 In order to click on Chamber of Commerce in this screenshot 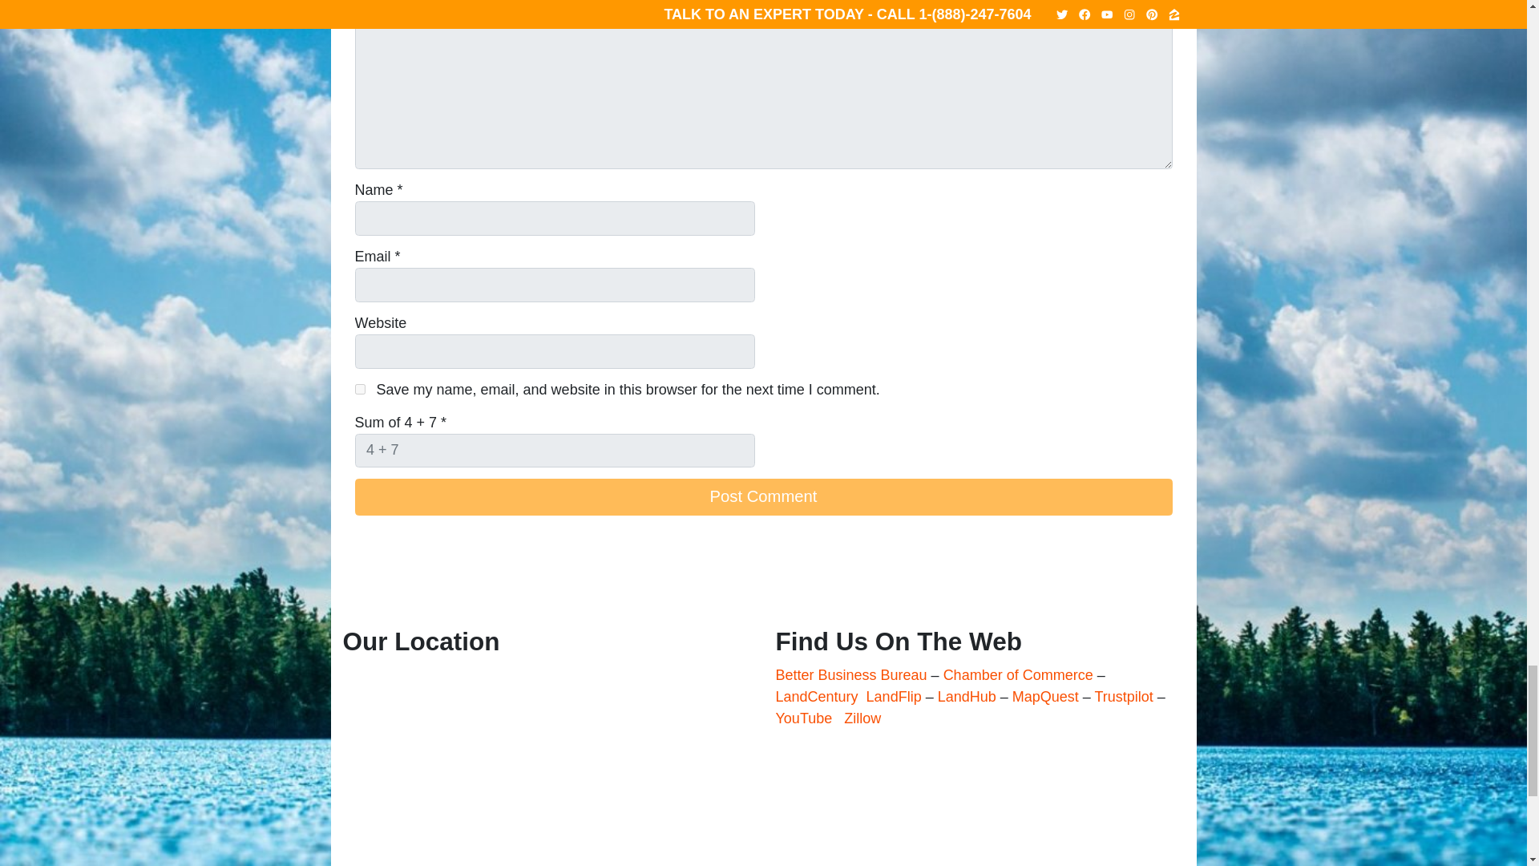, I will do `click(1020, 675)`.